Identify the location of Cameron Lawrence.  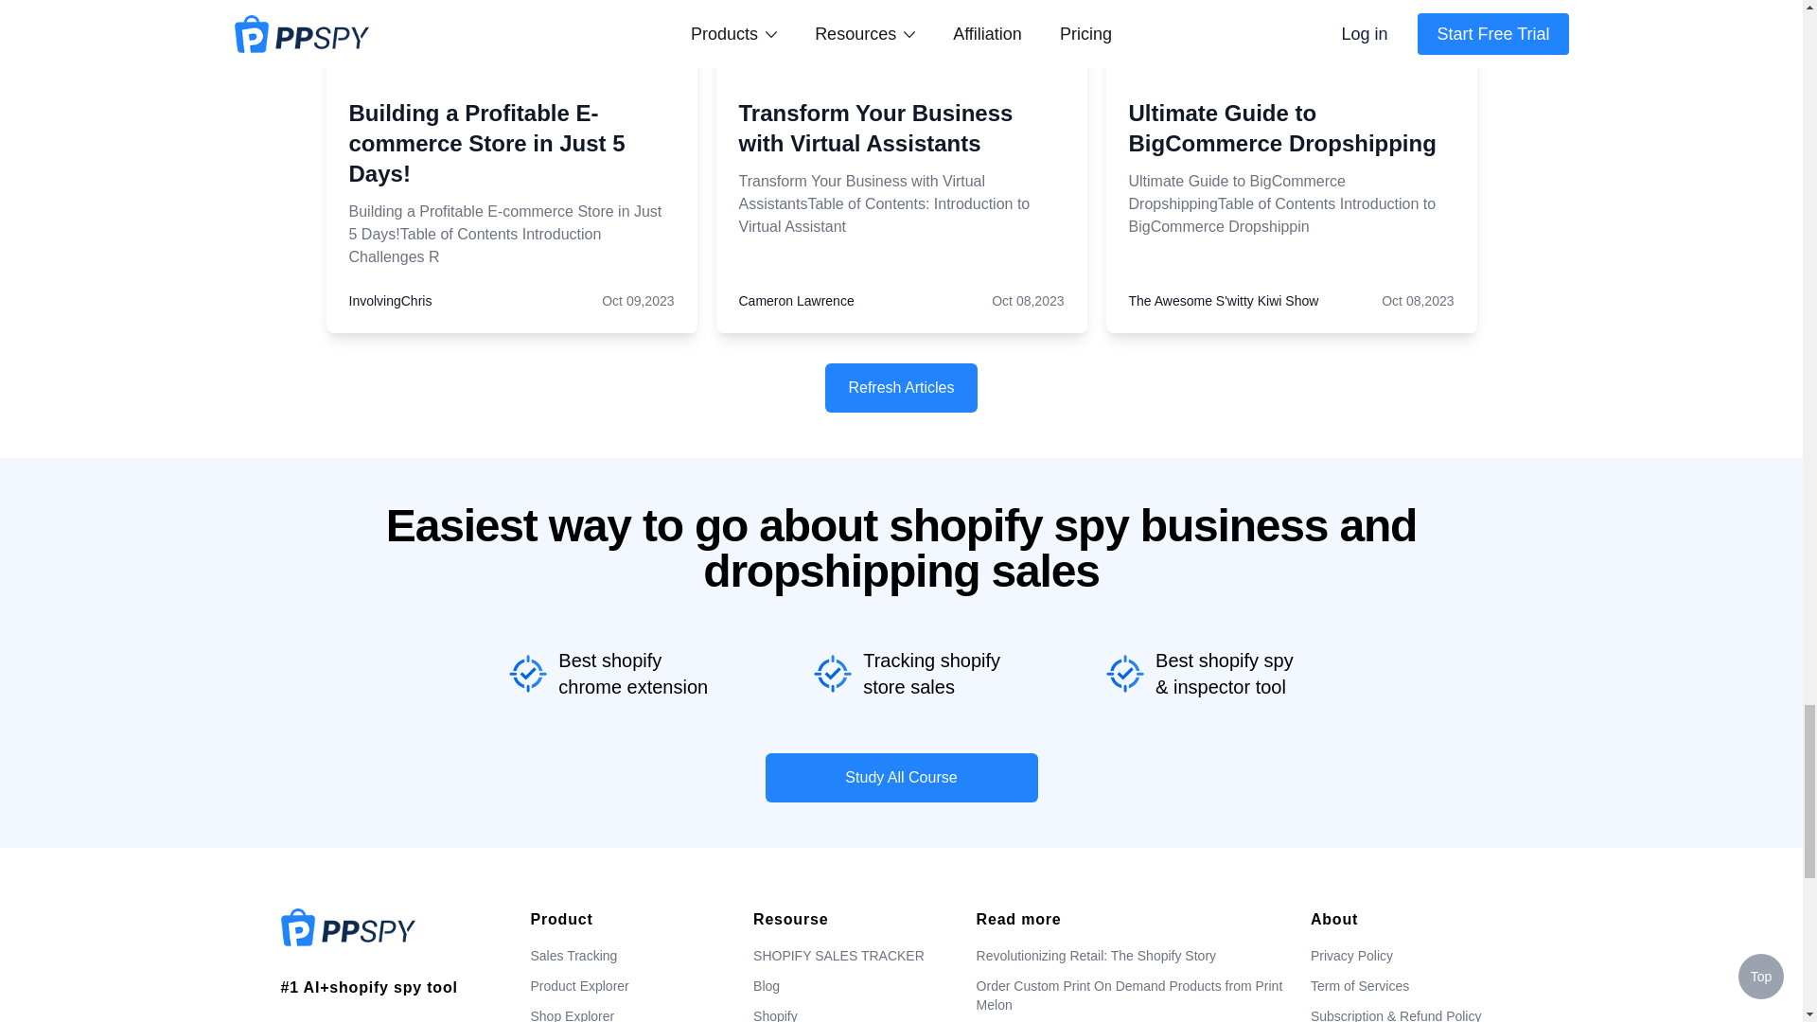
(795, 301).